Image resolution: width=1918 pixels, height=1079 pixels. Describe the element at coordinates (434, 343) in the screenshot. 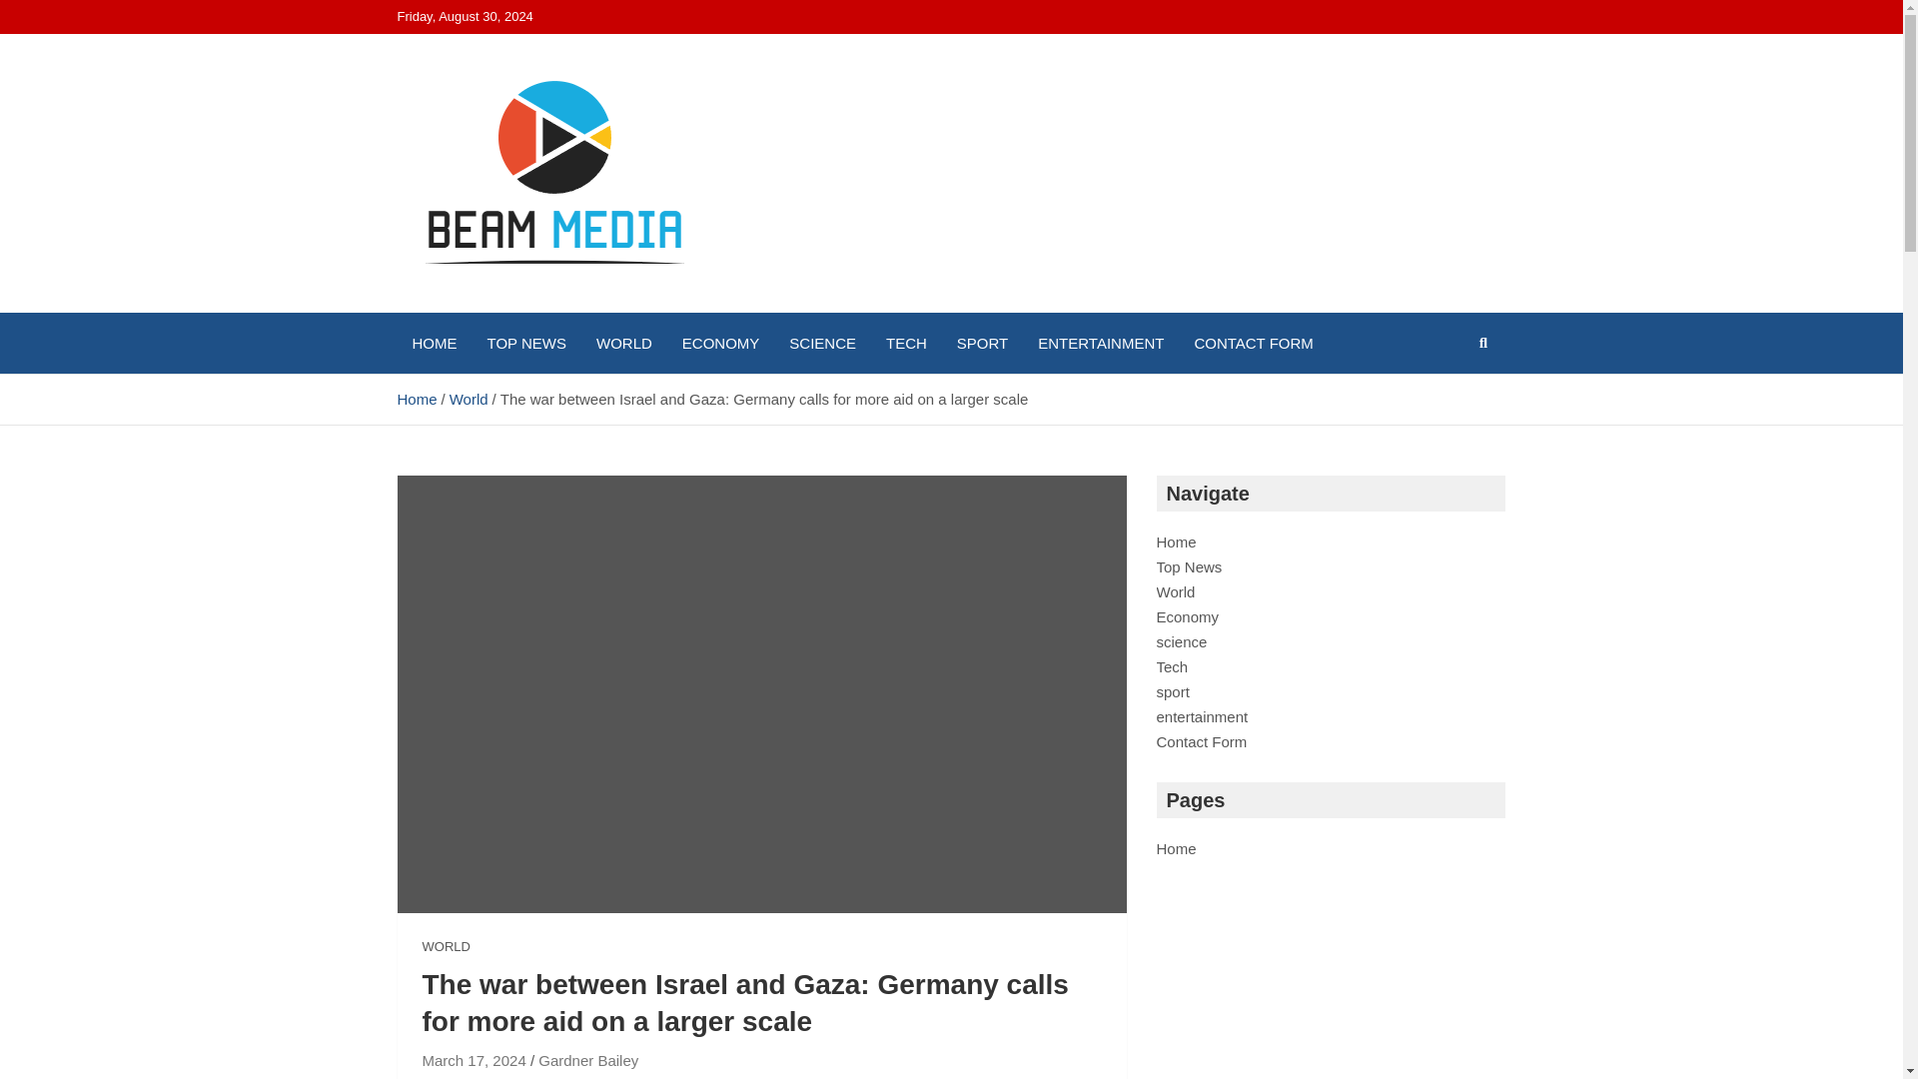

I see `HOME` at that location.